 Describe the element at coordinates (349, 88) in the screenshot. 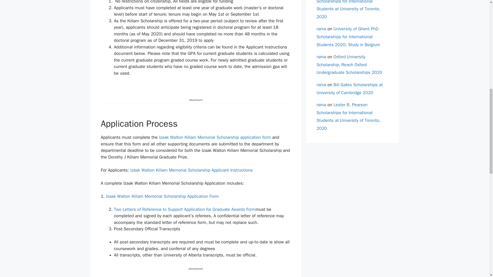

I see `Bill Gates Scholarships at University of Cambridge 2020` at that location.